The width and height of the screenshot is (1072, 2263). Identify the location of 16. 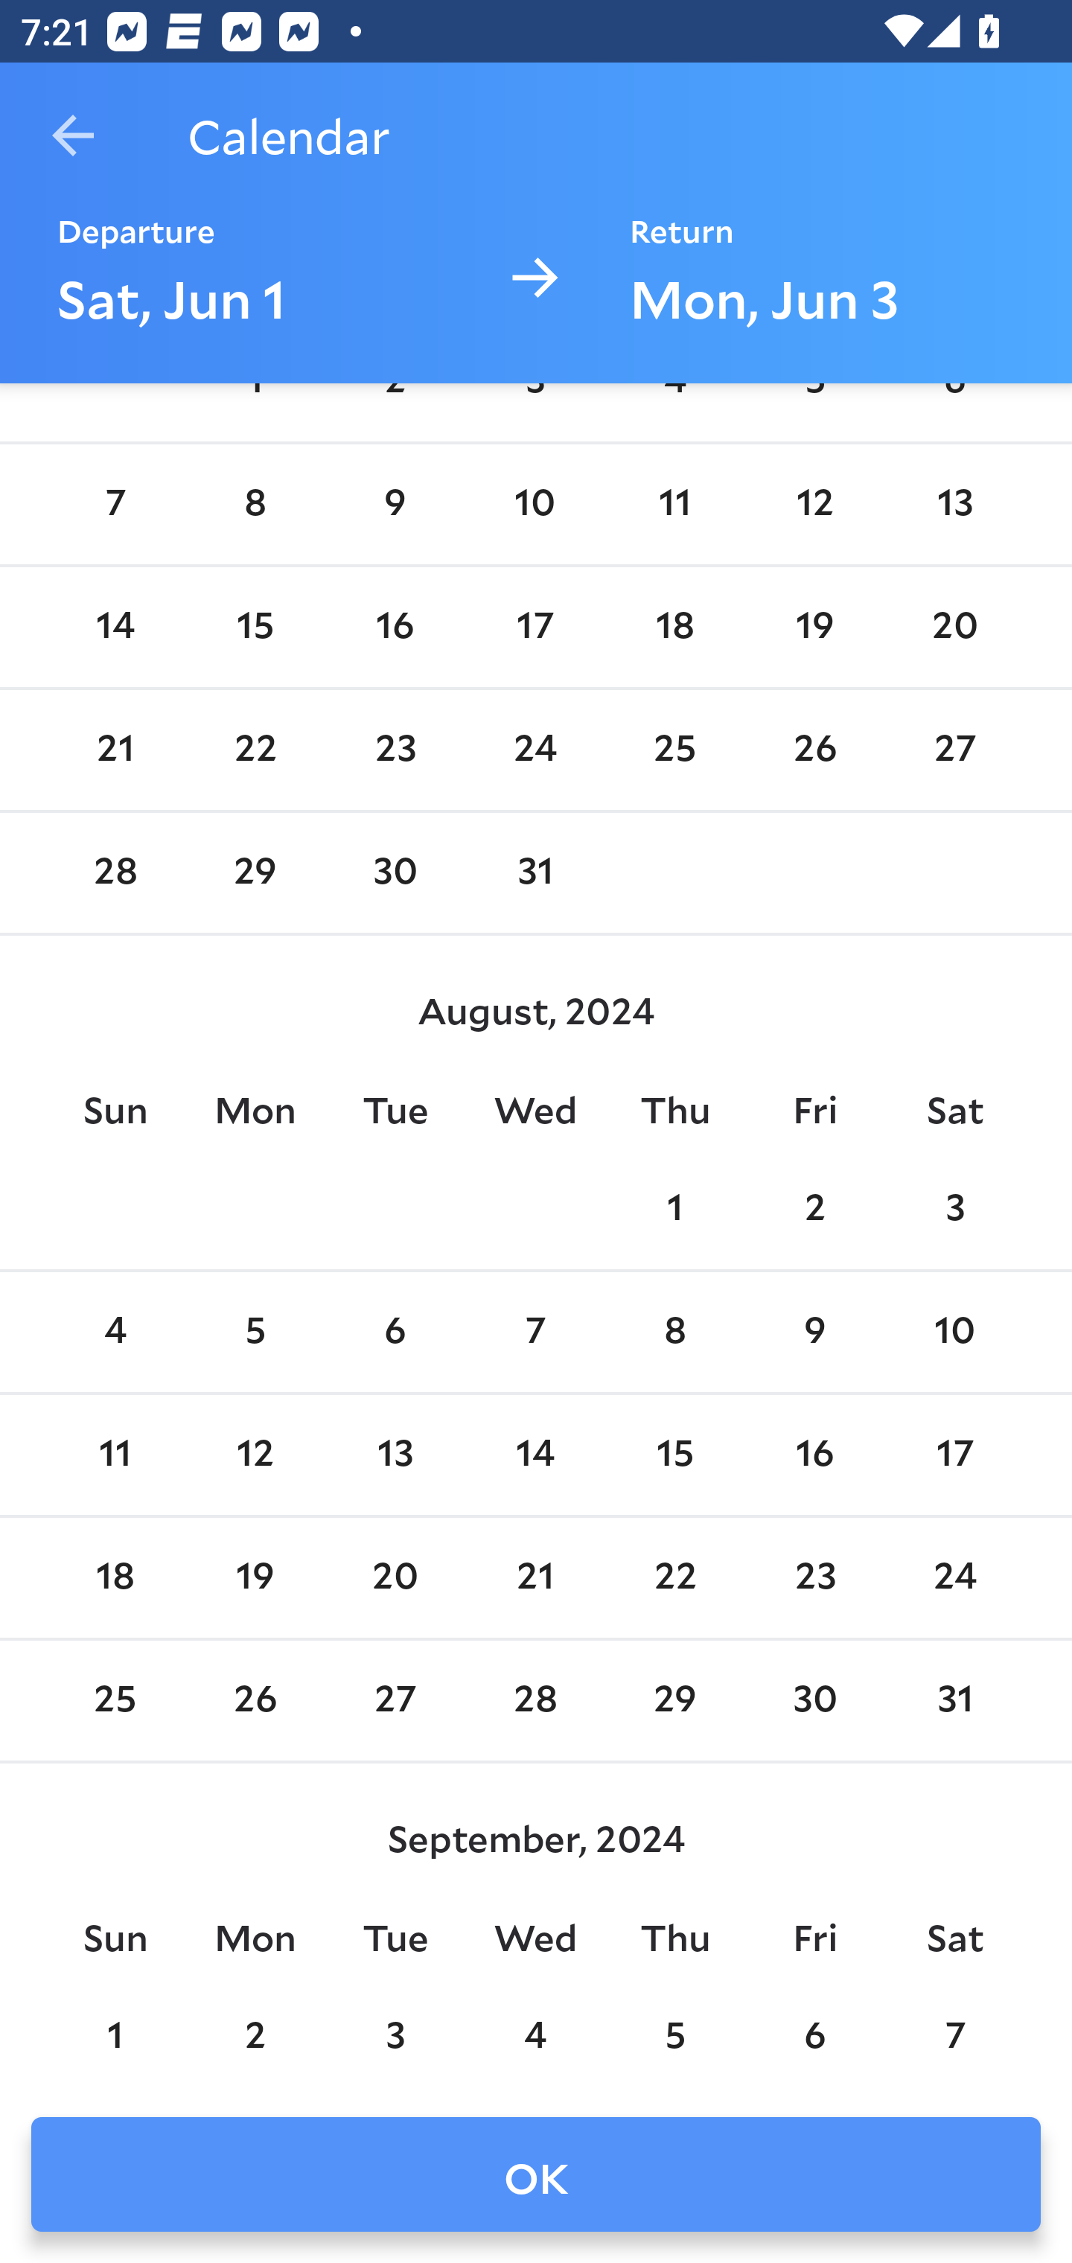
(814, 1455).